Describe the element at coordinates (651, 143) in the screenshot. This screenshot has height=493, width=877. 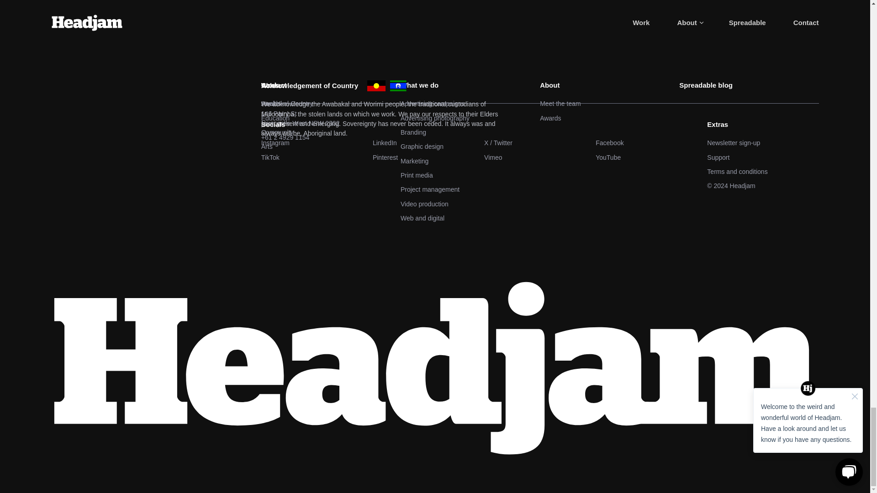
I see `Facebook` at that location.